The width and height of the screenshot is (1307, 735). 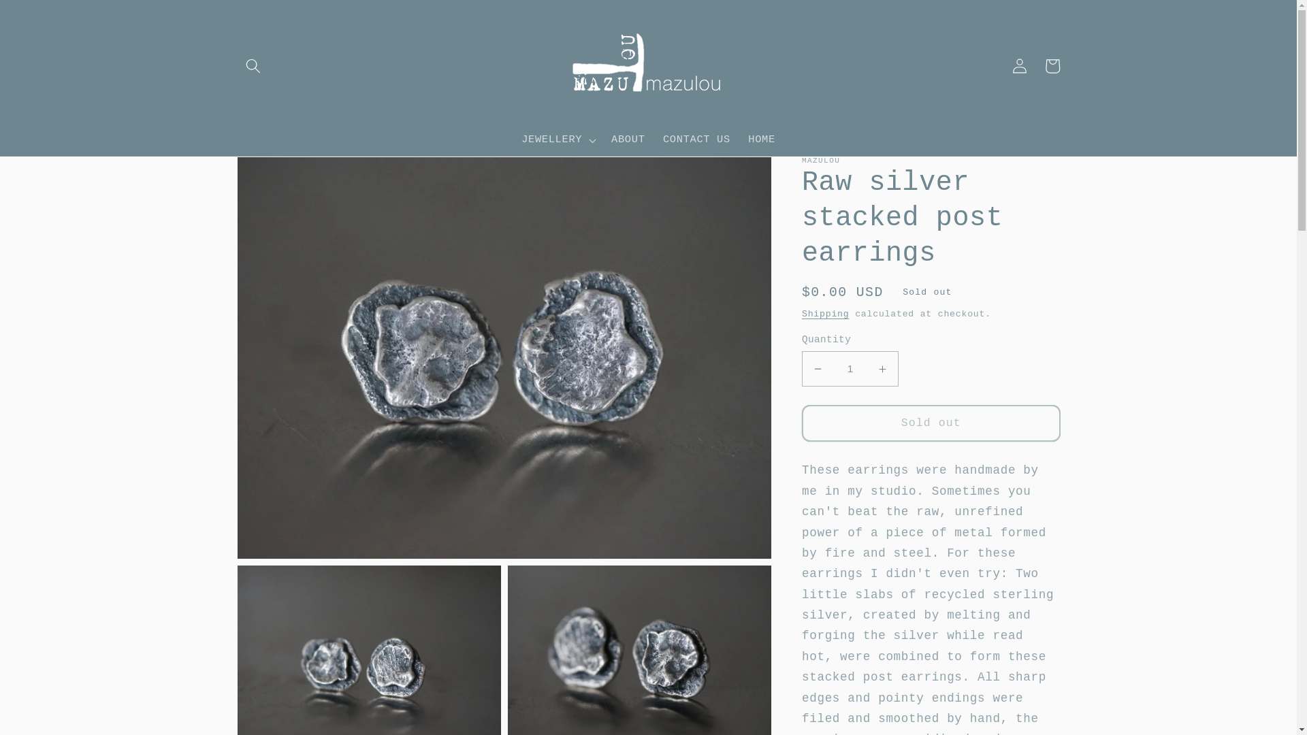 What do you see at coordinates (850, 369) in the screenshot?
I see `1` at bounding box center [850, 369].